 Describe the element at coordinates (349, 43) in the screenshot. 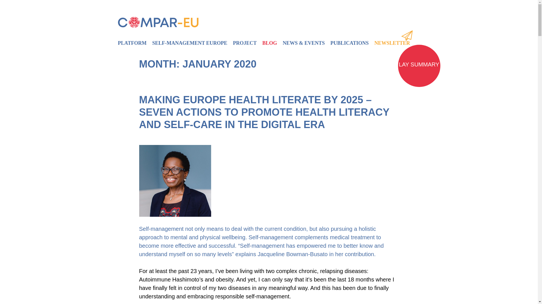

I see `PUBLICATIONS` at that location.